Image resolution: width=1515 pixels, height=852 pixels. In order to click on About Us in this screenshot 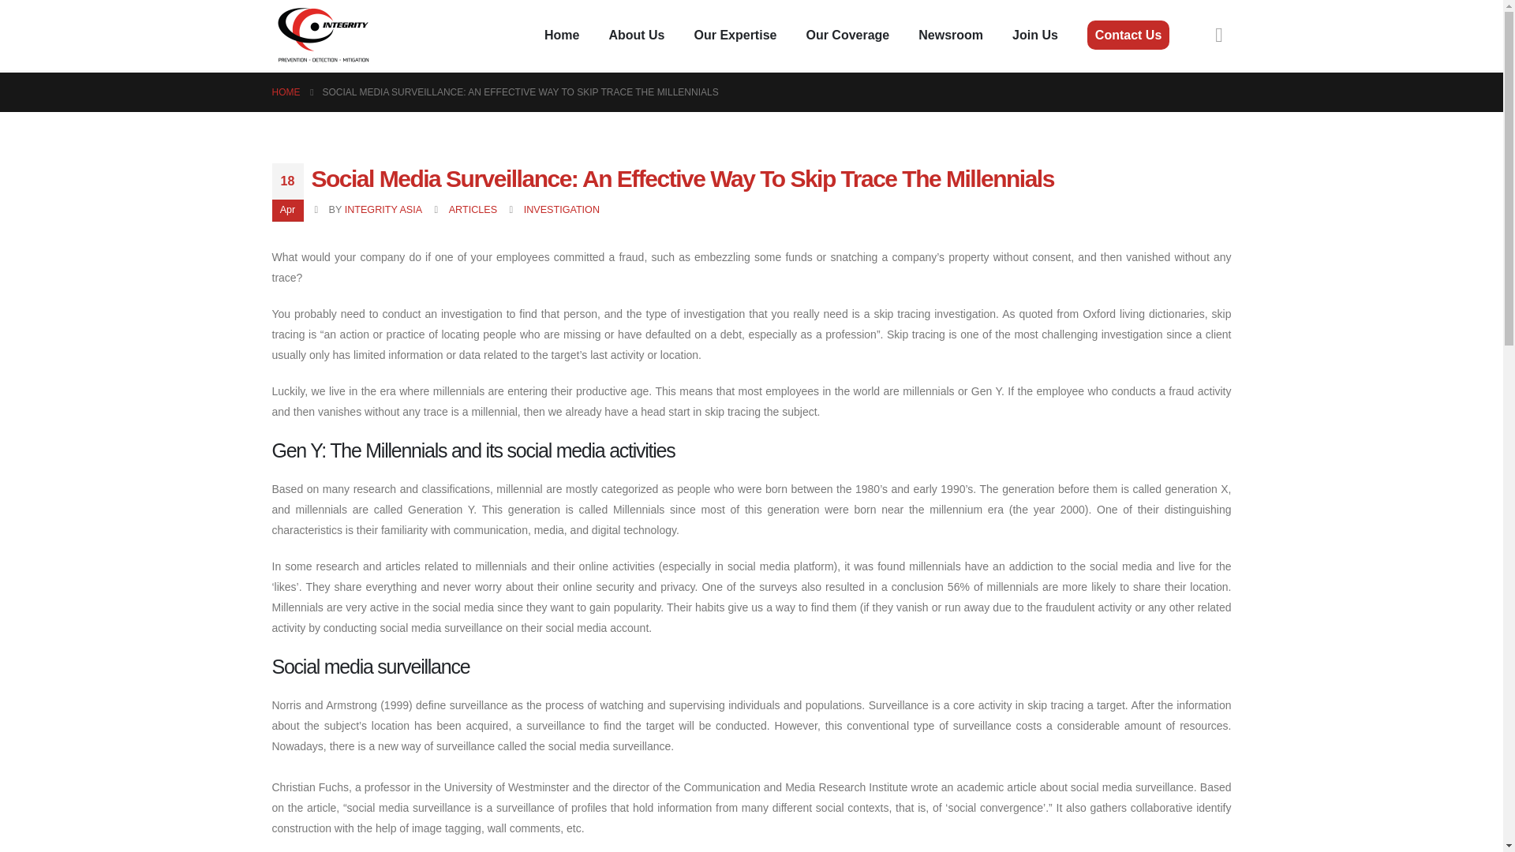, I will do `click(636, 34)`.